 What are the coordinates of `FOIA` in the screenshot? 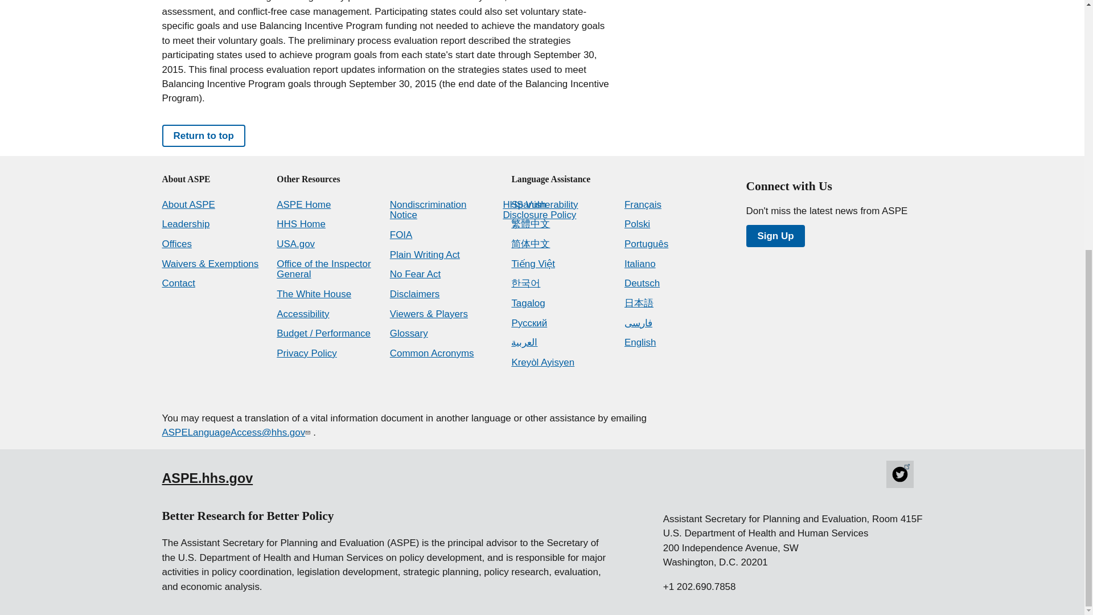 It's located at (401, 235).